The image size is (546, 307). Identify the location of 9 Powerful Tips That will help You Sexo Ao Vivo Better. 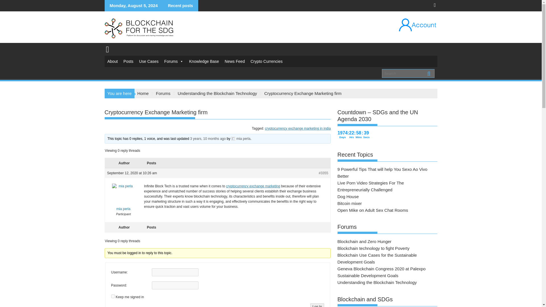
(382, 172).